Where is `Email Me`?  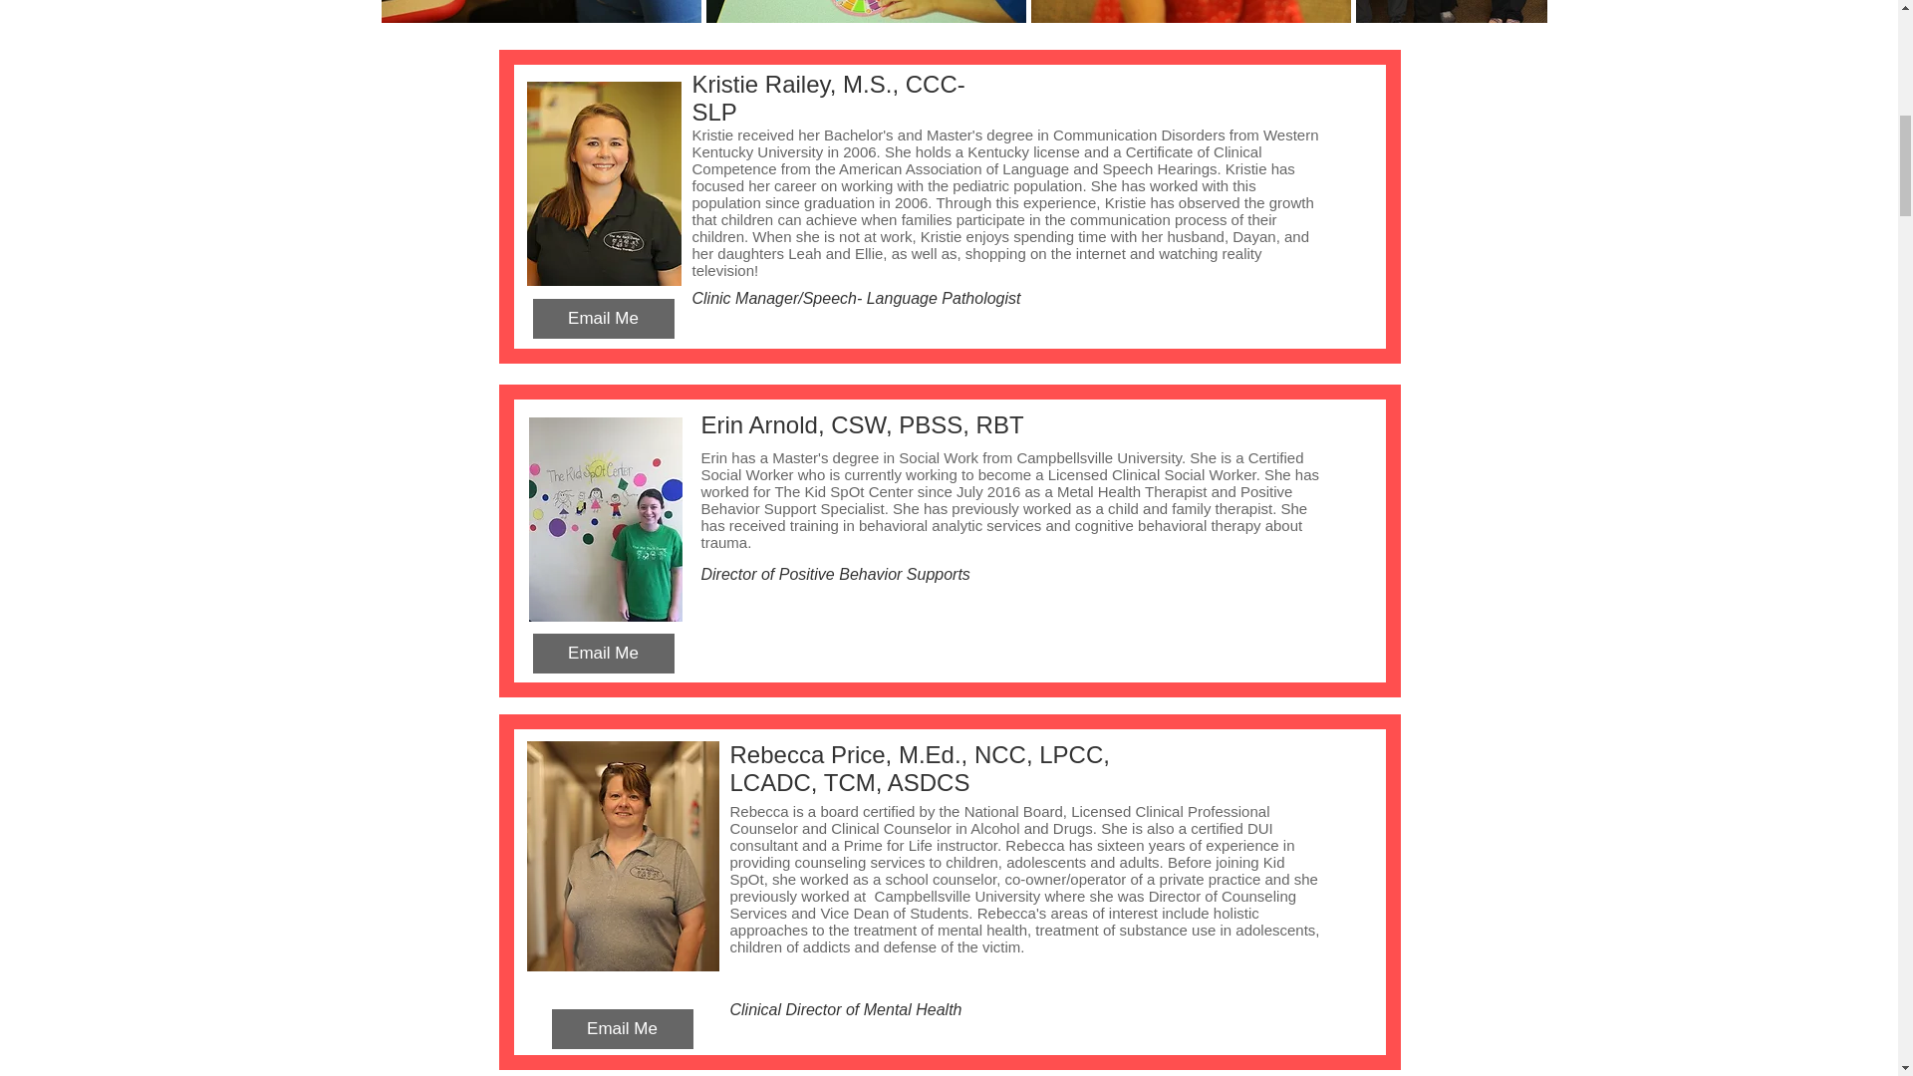
Email Me is located at coordinates (602, 654).